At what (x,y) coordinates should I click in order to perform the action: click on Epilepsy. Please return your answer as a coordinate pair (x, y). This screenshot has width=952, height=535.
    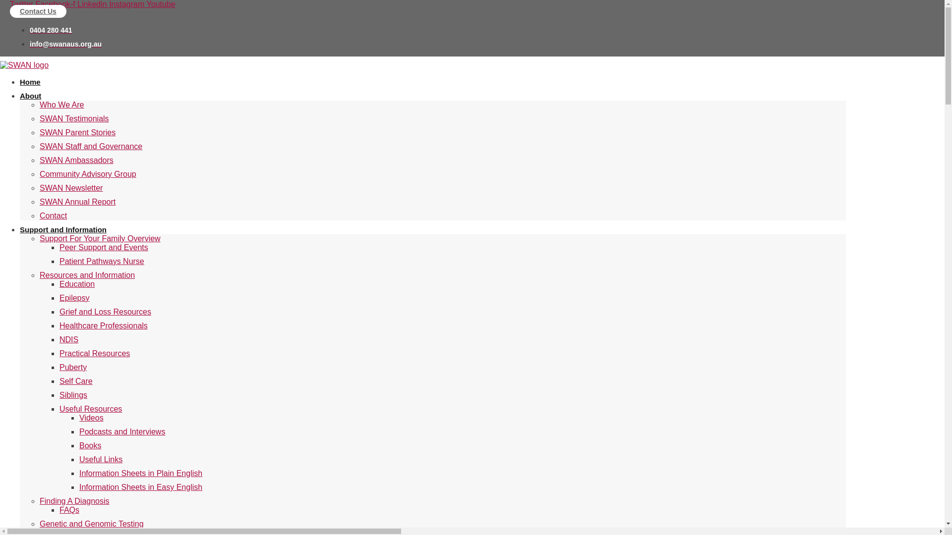
    Looking at the image, I should click on (74, 298).